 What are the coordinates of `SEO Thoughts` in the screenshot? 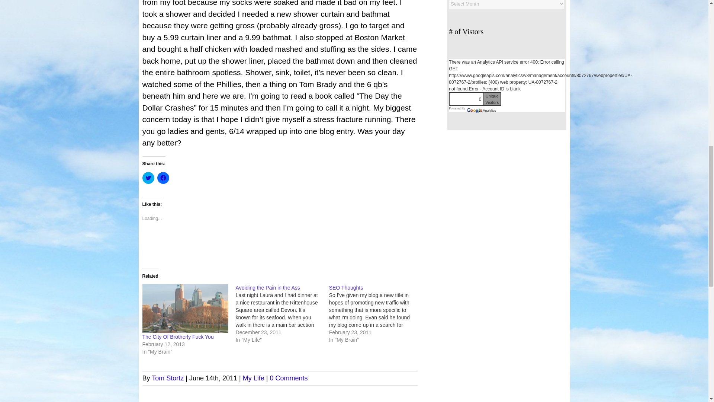 It's located at (346, 287).